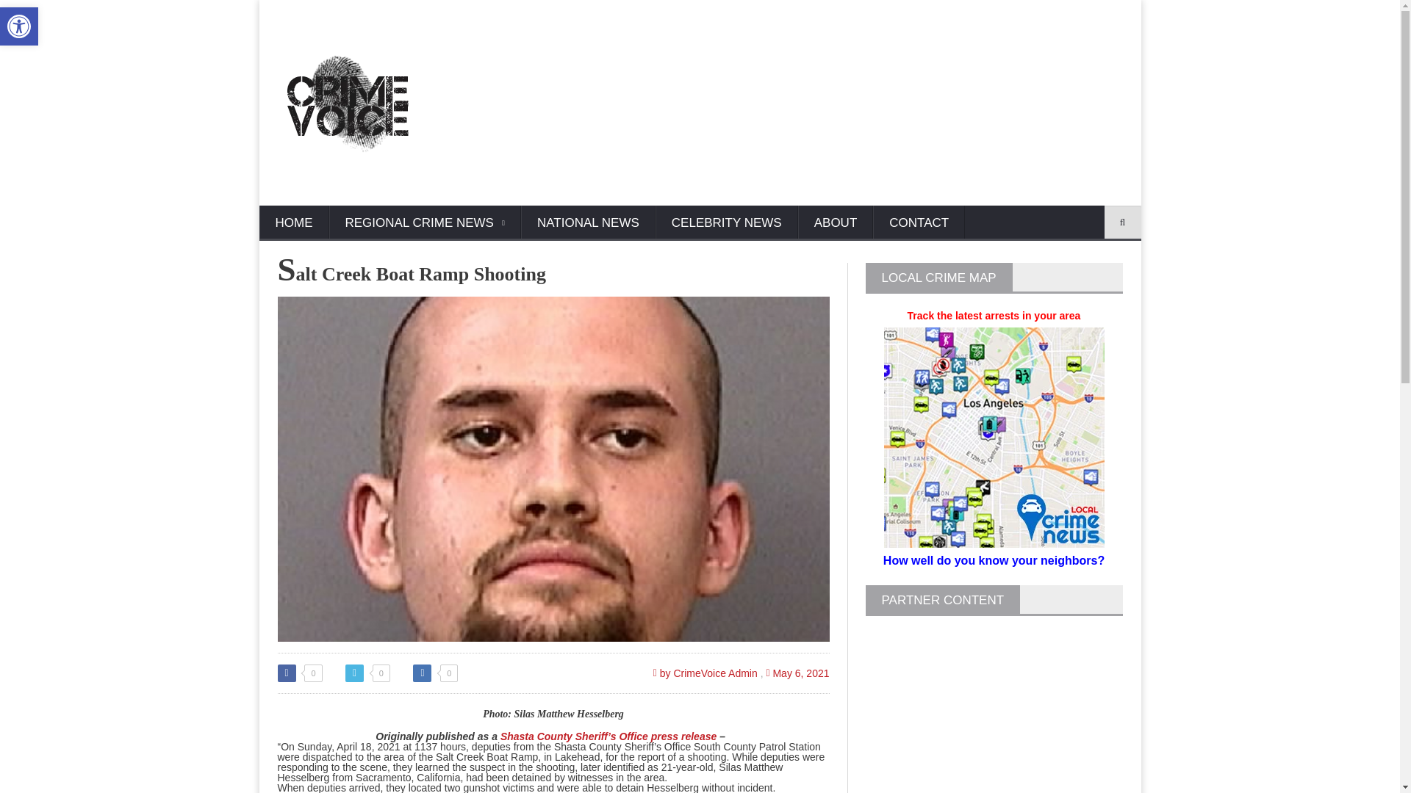 This screenshot has height=793, width=1411. Describe the element at coordinates (425, 223) in the screenshot. I see `Regional Crime News` at that location.